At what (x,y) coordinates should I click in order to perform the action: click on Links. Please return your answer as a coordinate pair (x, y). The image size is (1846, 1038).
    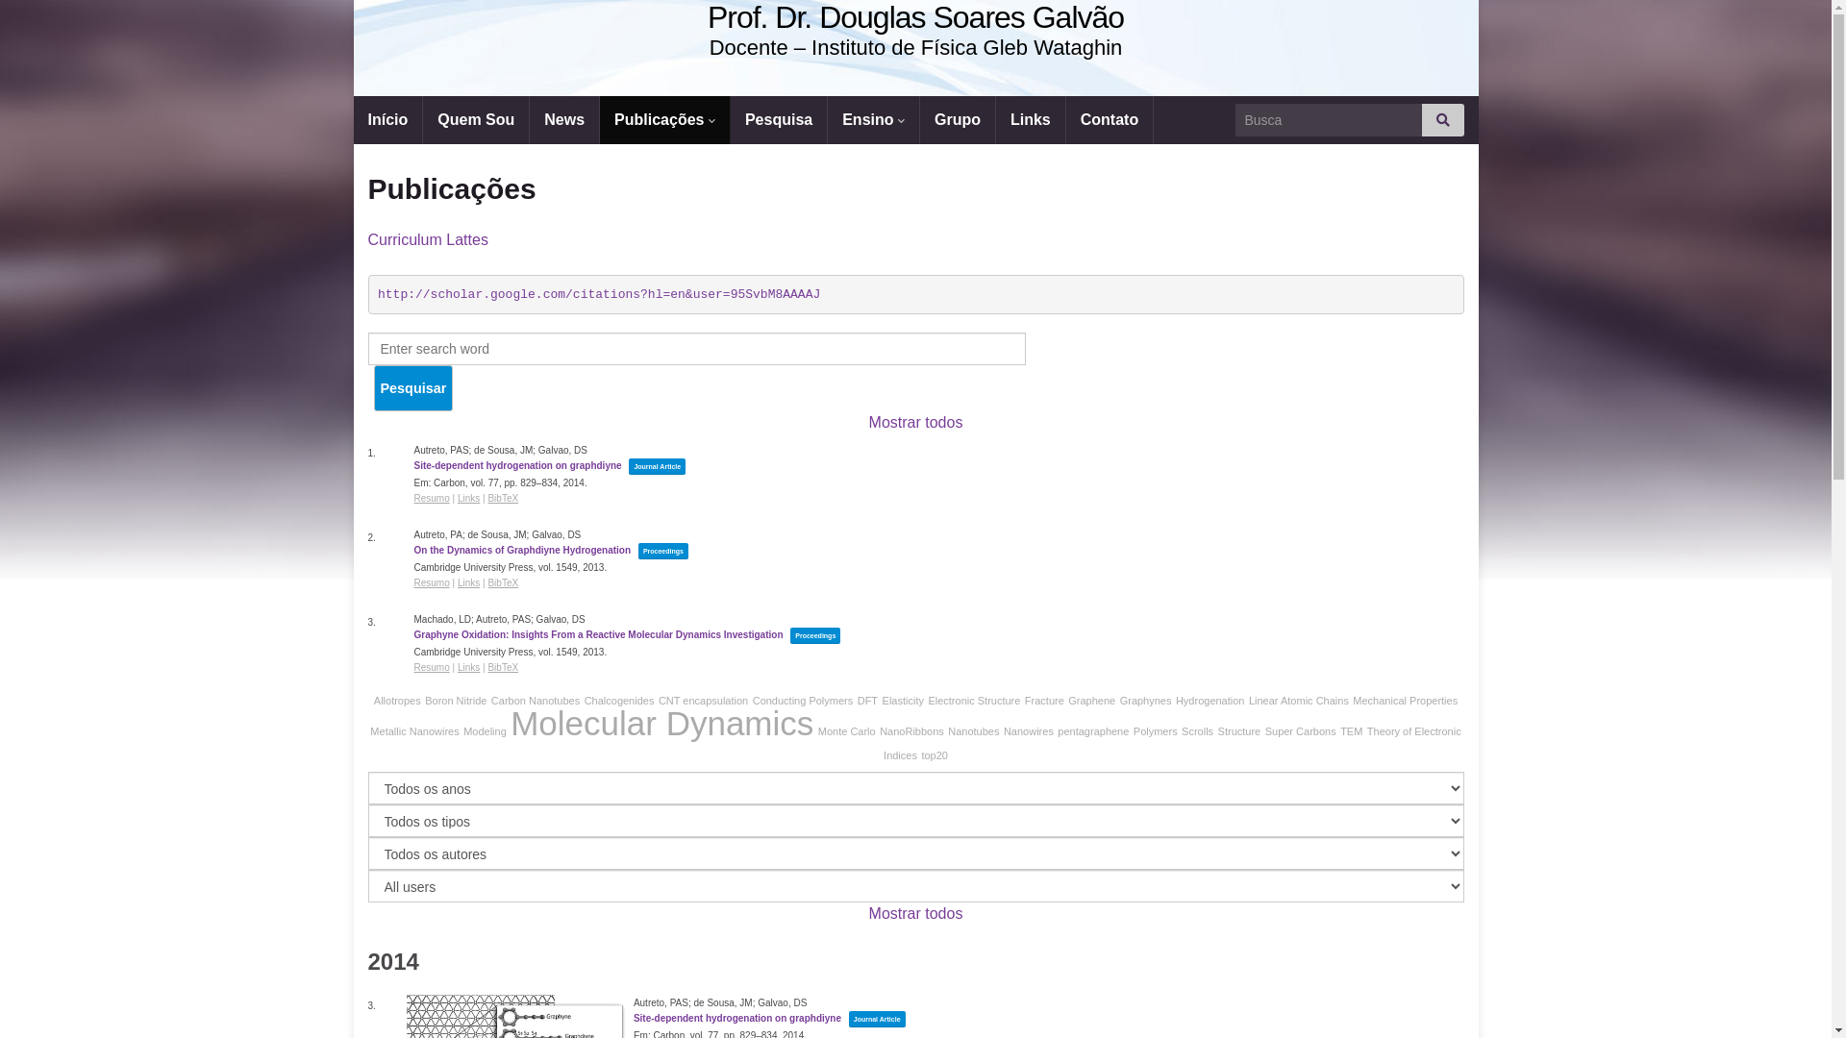
    Looking at the image, I should click on (469, 582).